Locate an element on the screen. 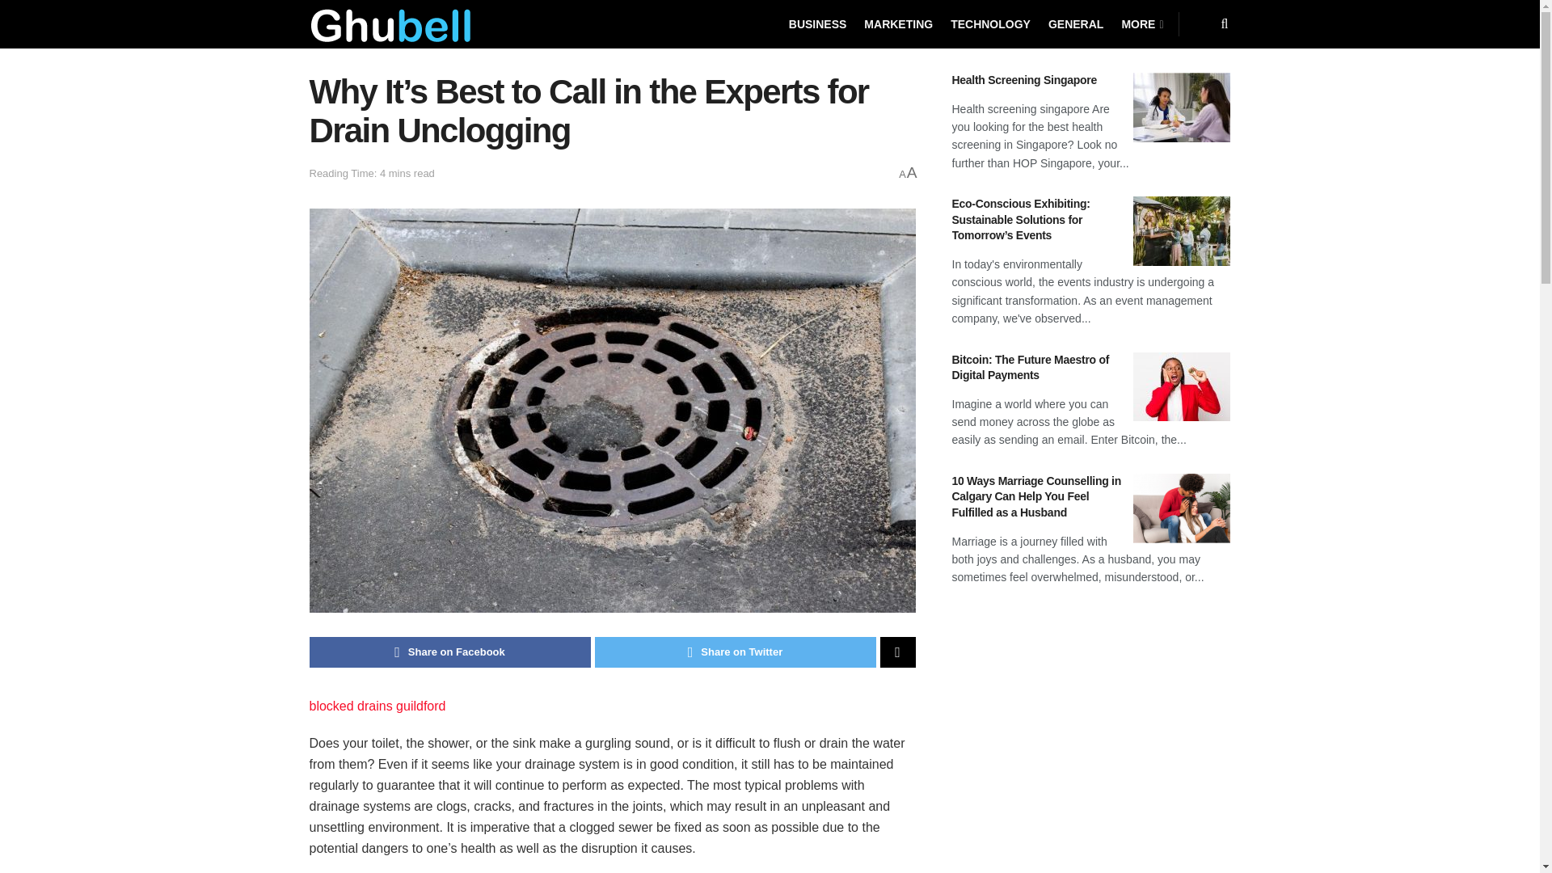 The image size is (1552, 873). MARKETING is located at coordinates (898, 24).